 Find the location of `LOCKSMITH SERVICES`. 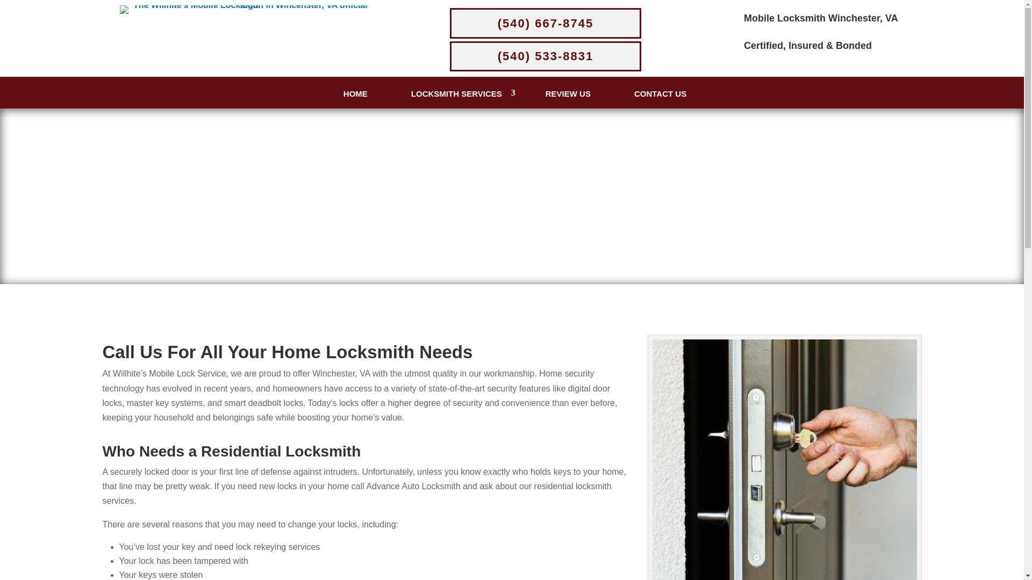

LOCKSMITH SERVICES is located at coordinates (456, 93).